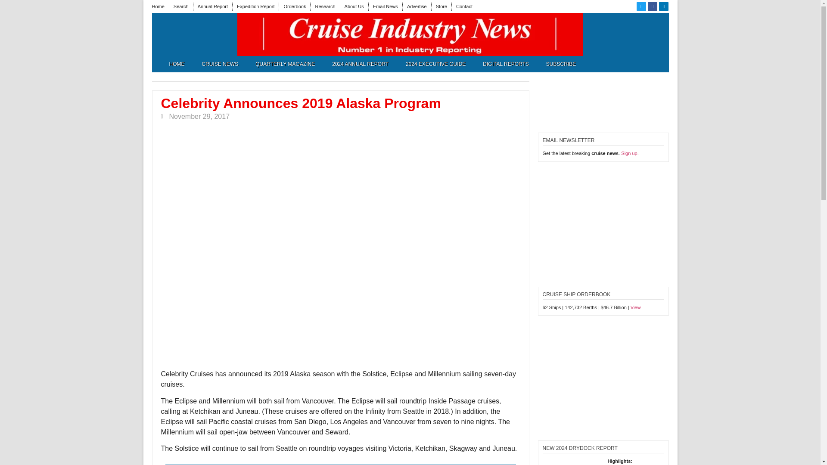 The height and width of the screenshot is (465, 827). I want to click on Contact, so click(464, 6).